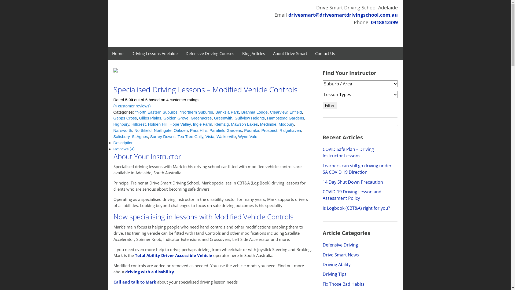 The image size is (515, 290). Describe the element at coordinates (117, 54) in the screenshot. I see `Home` at that location.